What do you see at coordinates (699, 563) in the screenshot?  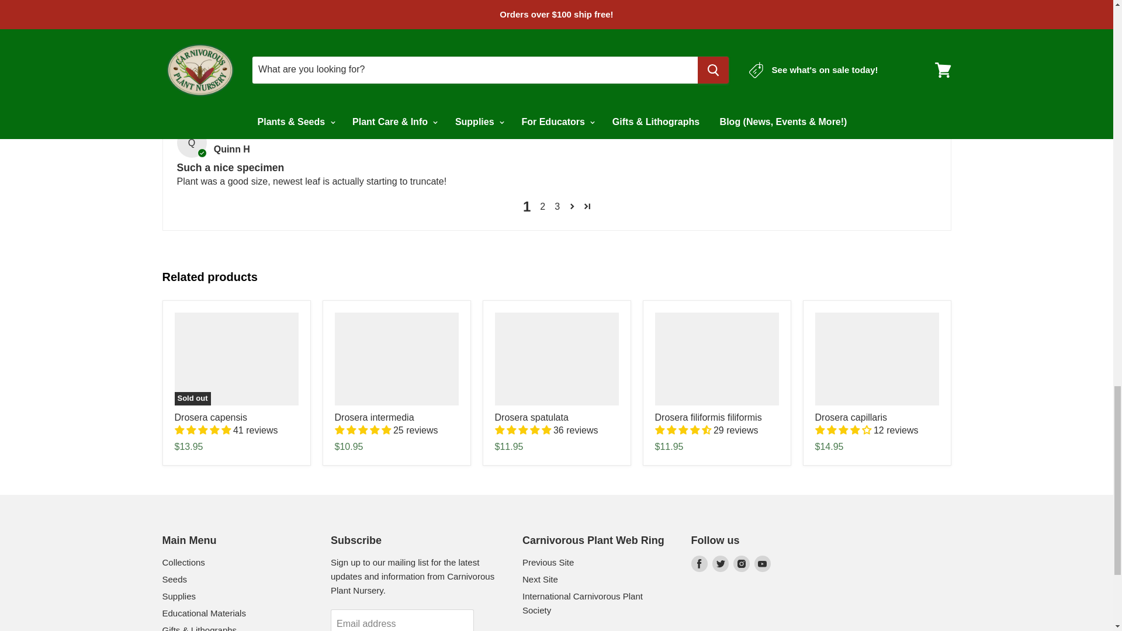 I see `Facebook` at bounding box center [699, 563].